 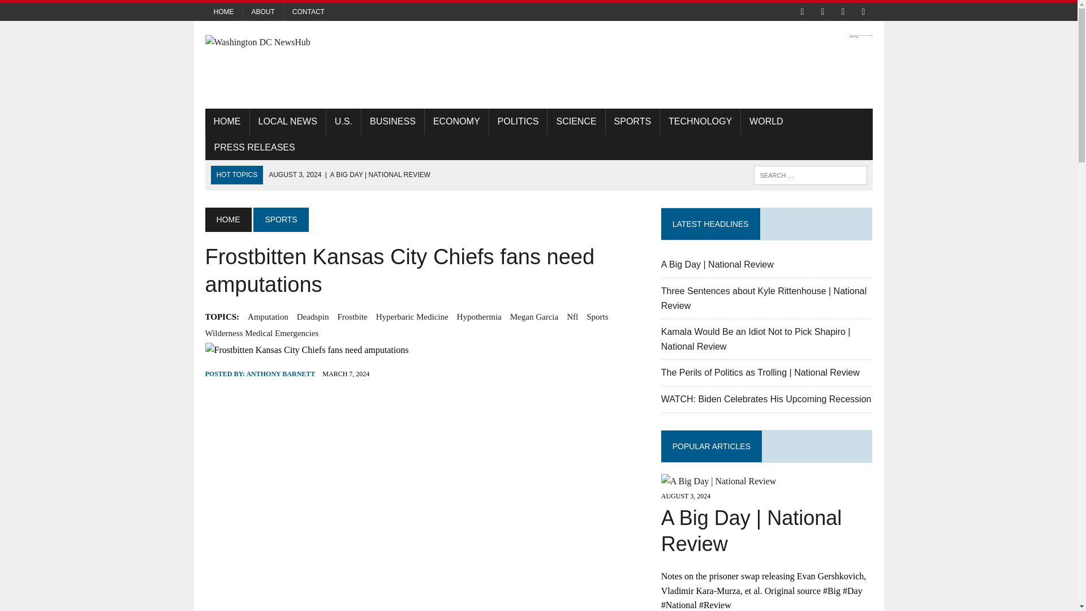 I want to click on CONTACT, so click(x=308, y=11).